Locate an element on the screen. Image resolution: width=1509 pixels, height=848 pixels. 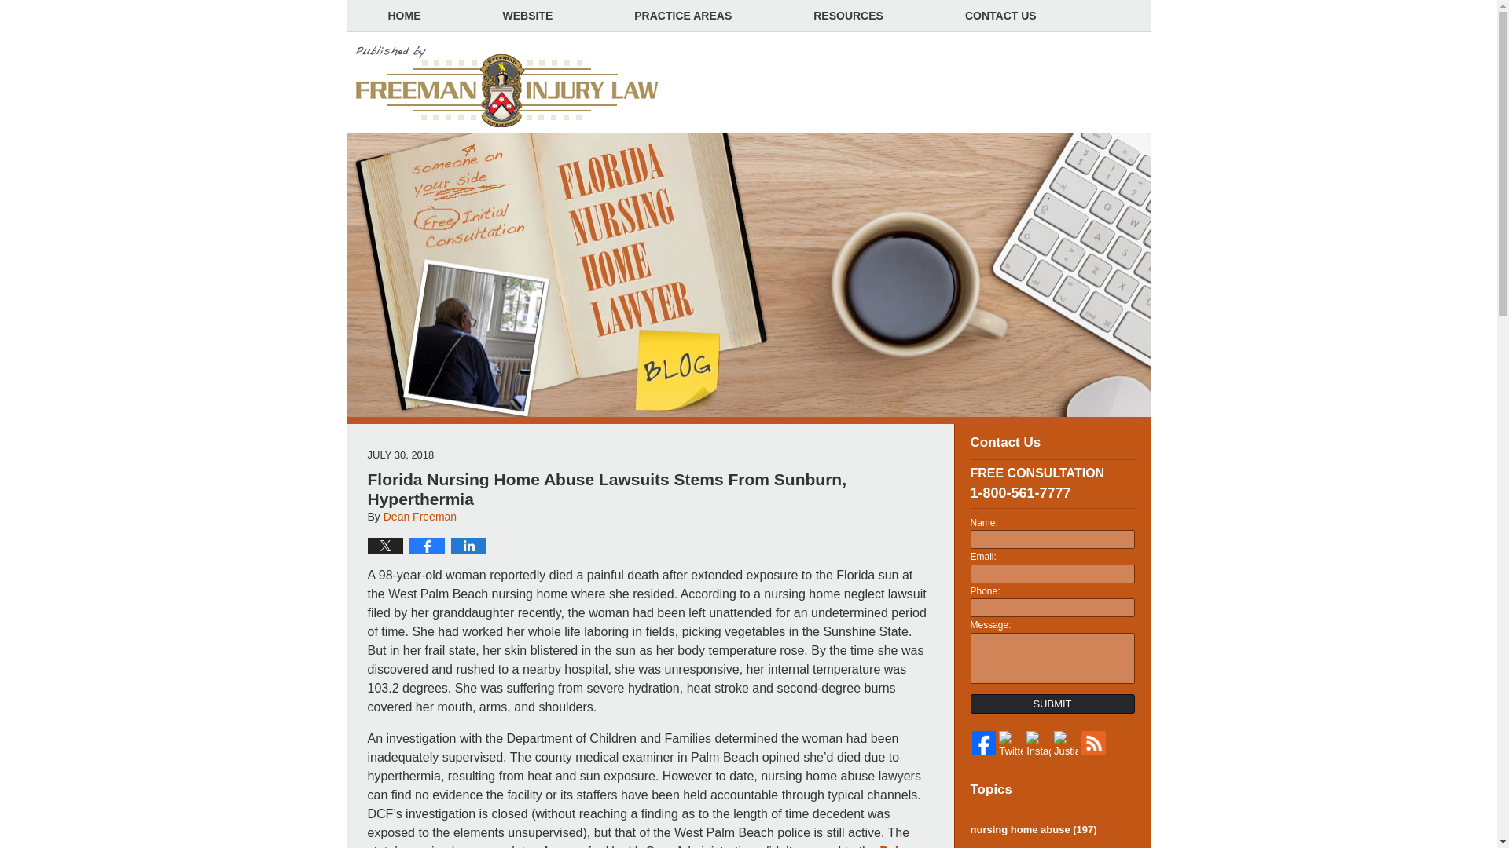
Florida Nursing Home Lawyer Blog is located at coordinates (508, 87).